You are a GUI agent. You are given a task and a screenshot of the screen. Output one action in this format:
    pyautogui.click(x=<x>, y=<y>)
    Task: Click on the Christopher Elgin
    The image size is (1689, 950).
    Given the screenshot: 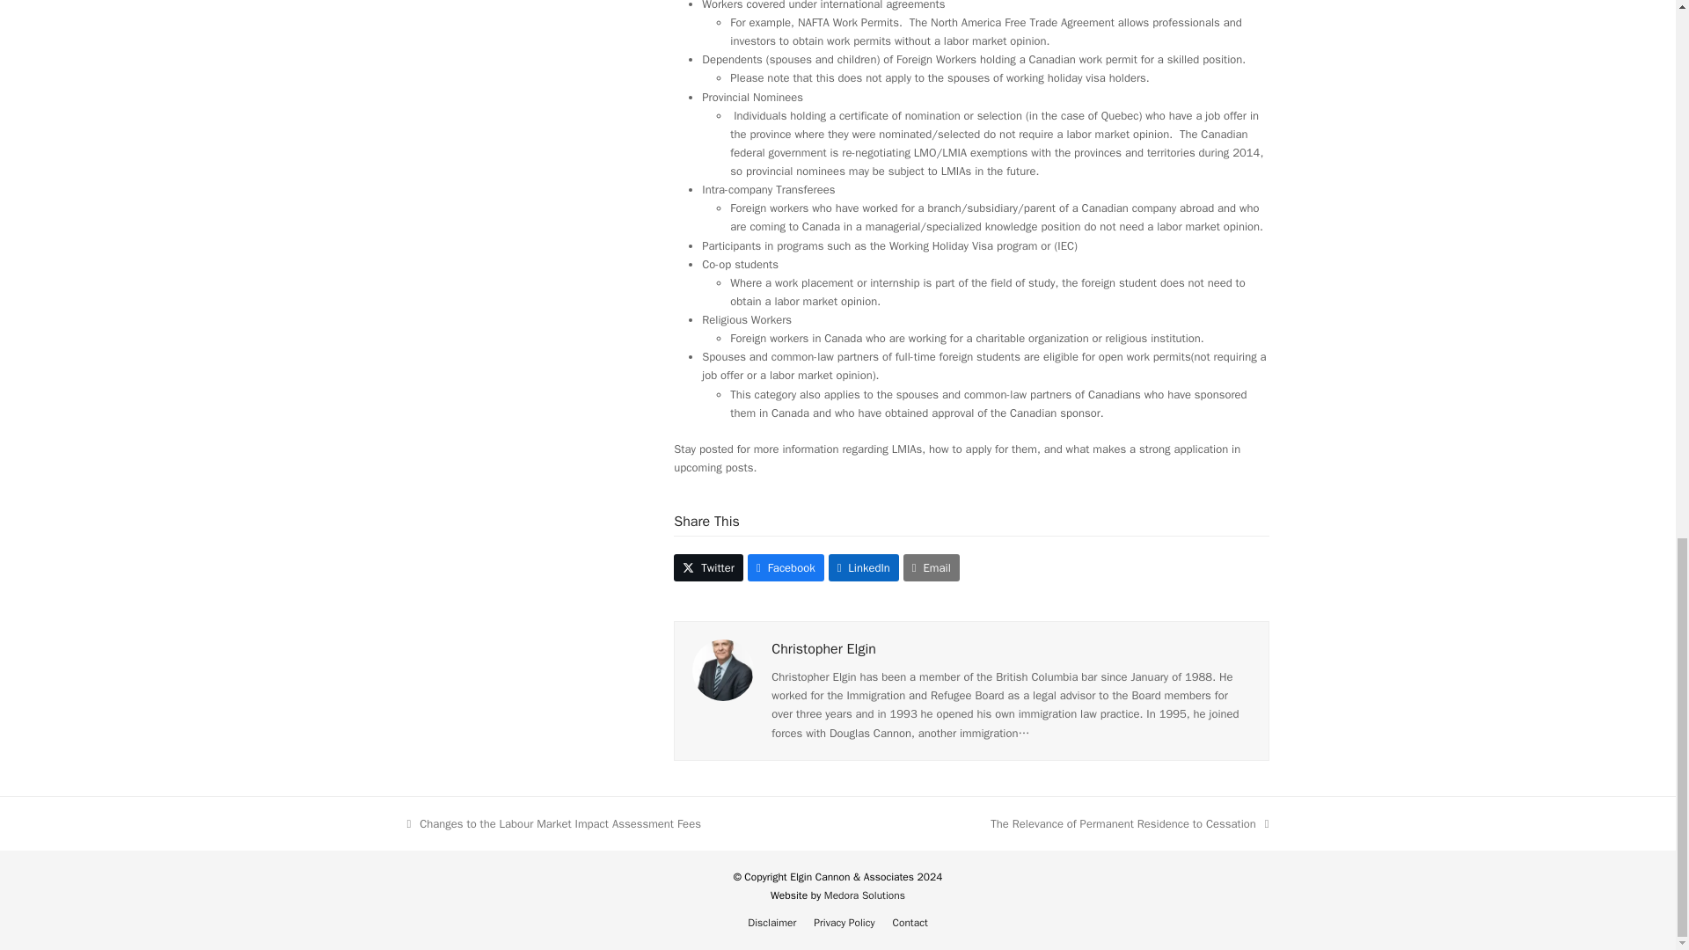 What is the action you would take?
    pyautogui.click(x=823, y=649)
    